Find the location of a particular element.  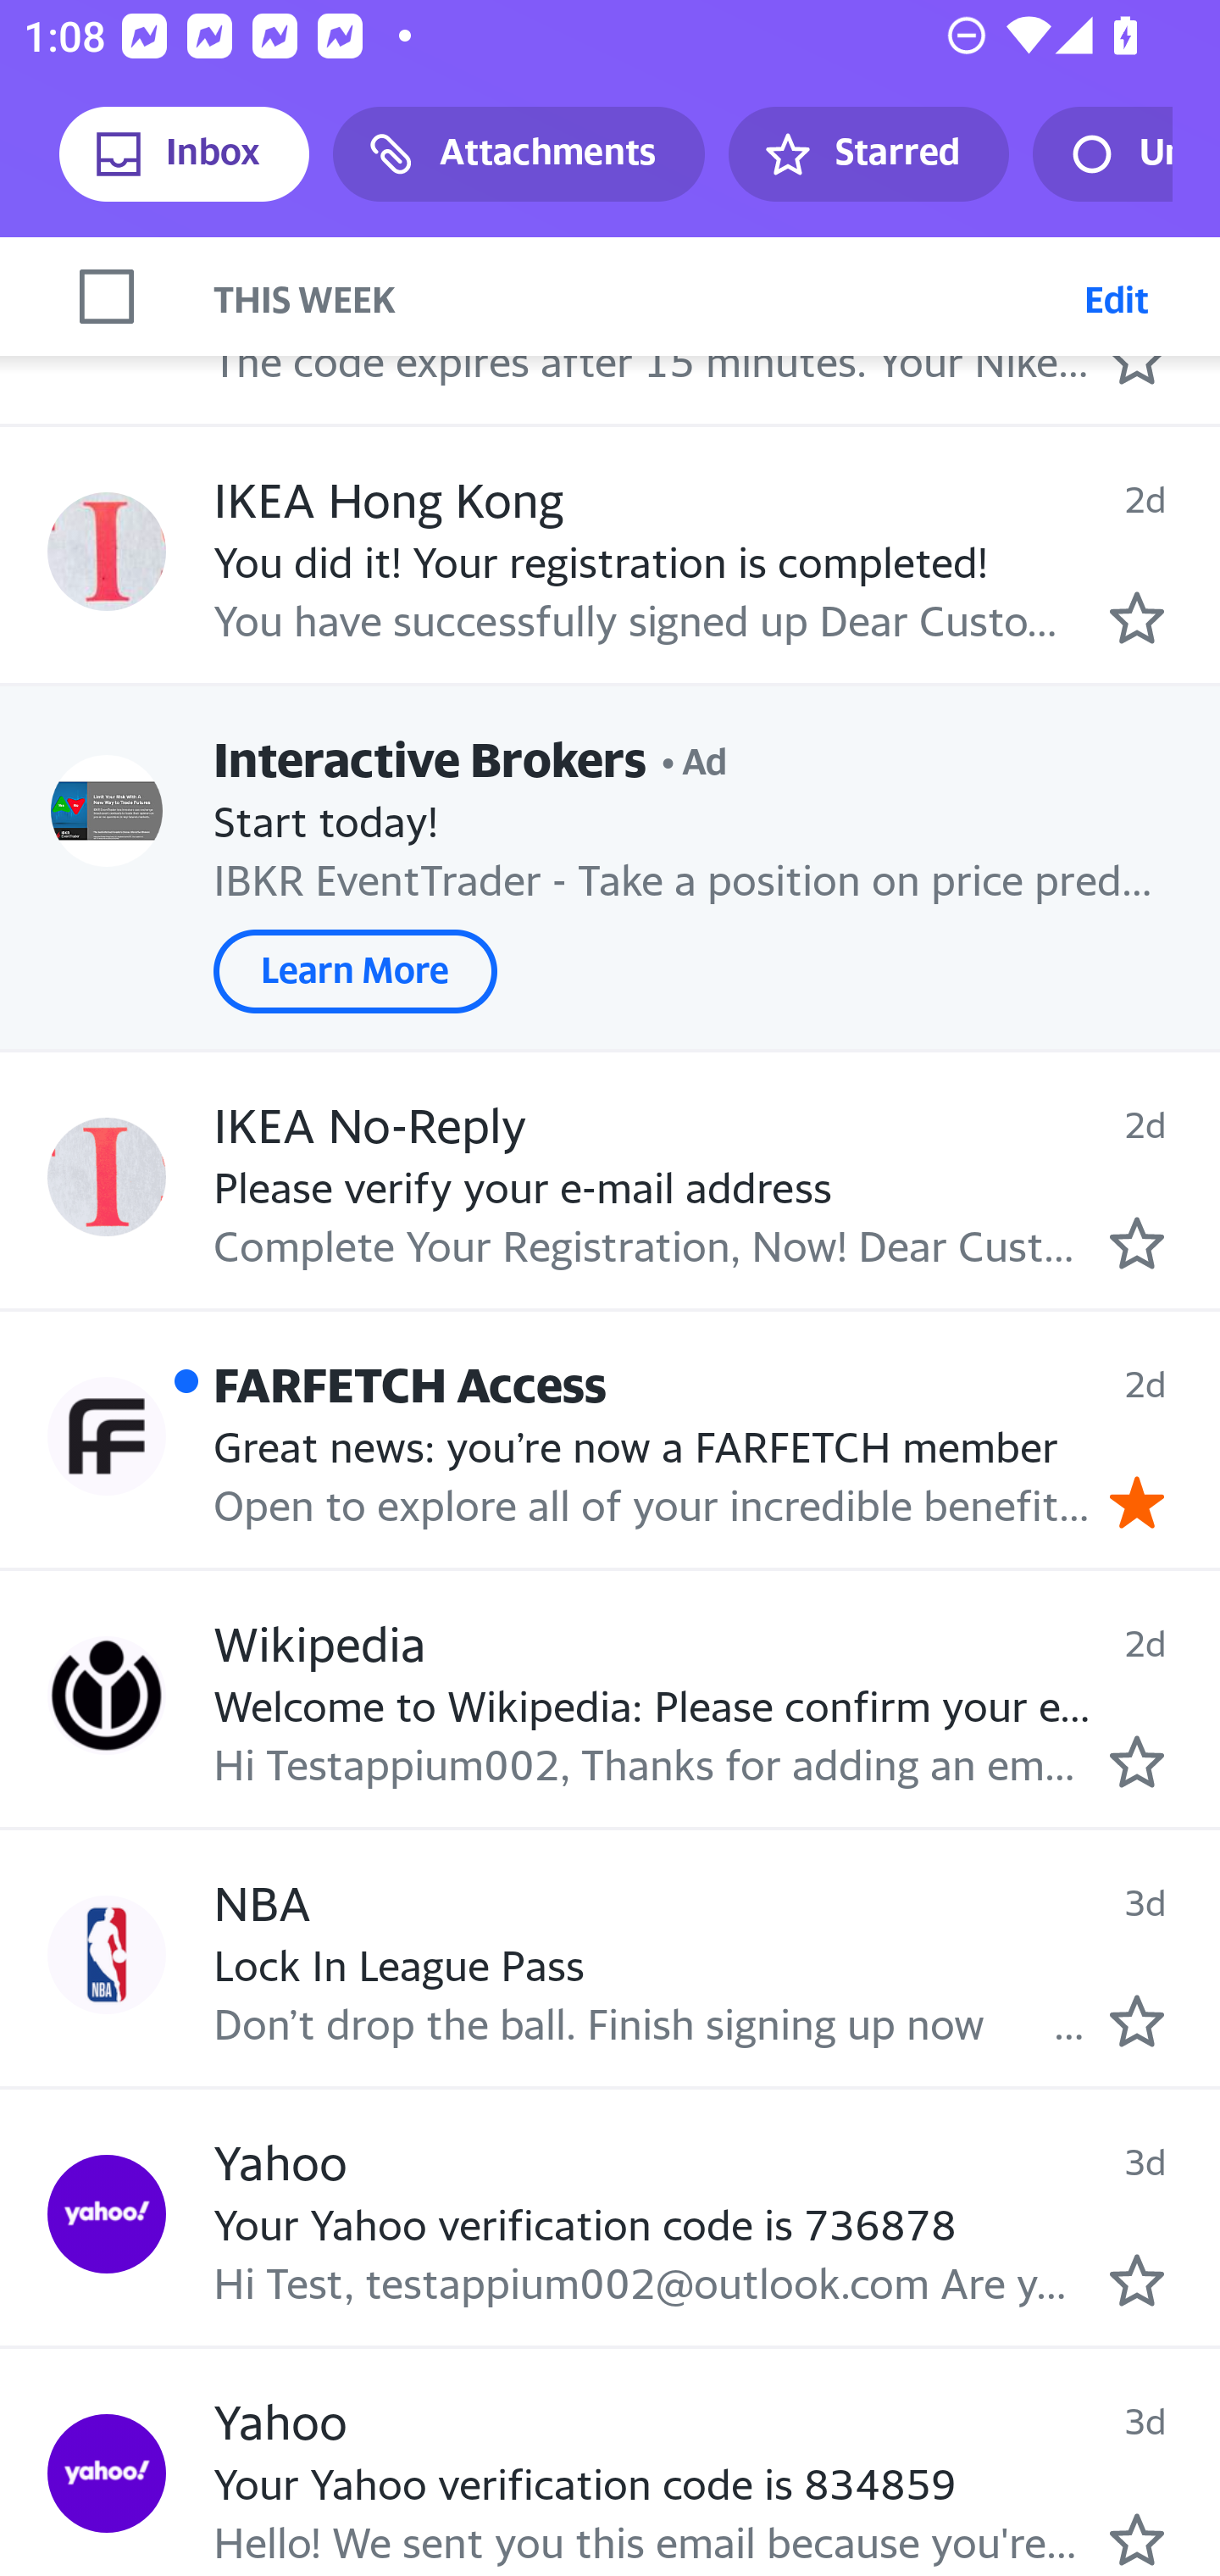

Mark as starred. is located at coordinates (1137, 2020).